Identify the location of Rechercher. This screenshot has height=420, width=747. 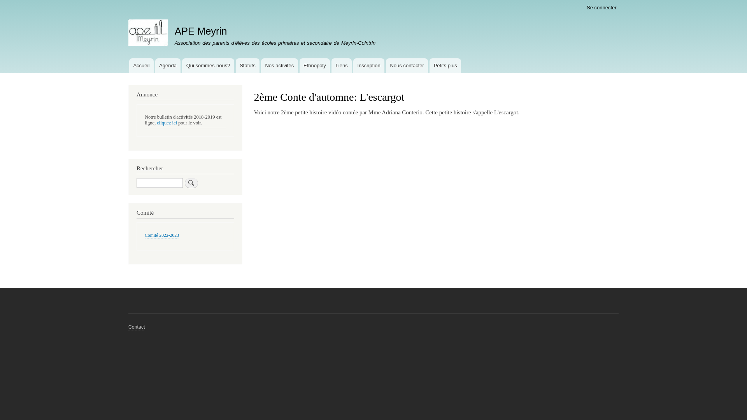
(191, 183).